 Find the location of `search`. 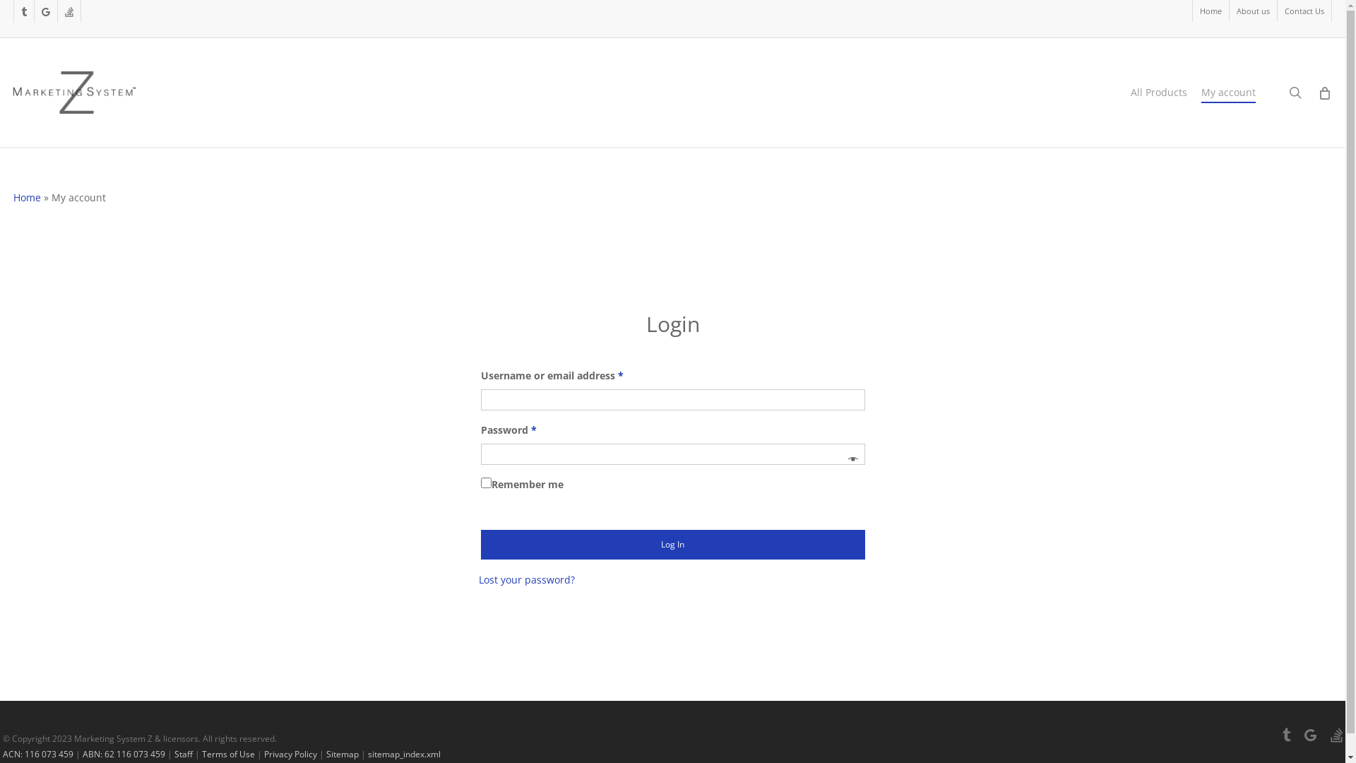

search is located at coordinates (1295, 93).